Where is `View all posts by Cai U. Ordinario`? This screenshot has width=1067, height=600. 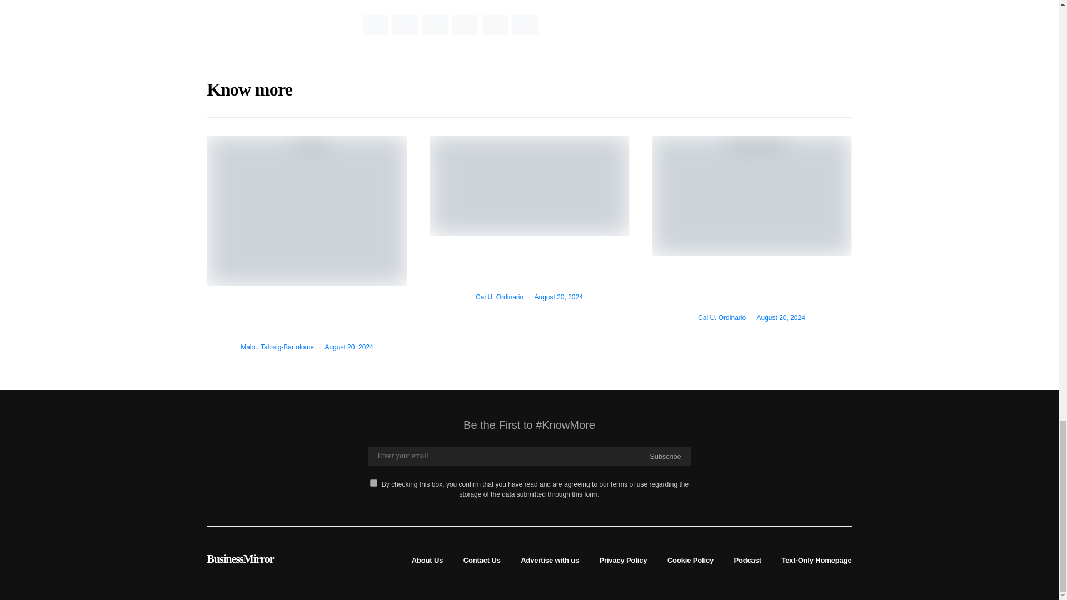
View all posts by Cai U. Ordinario is located at coordinates (721, 317).